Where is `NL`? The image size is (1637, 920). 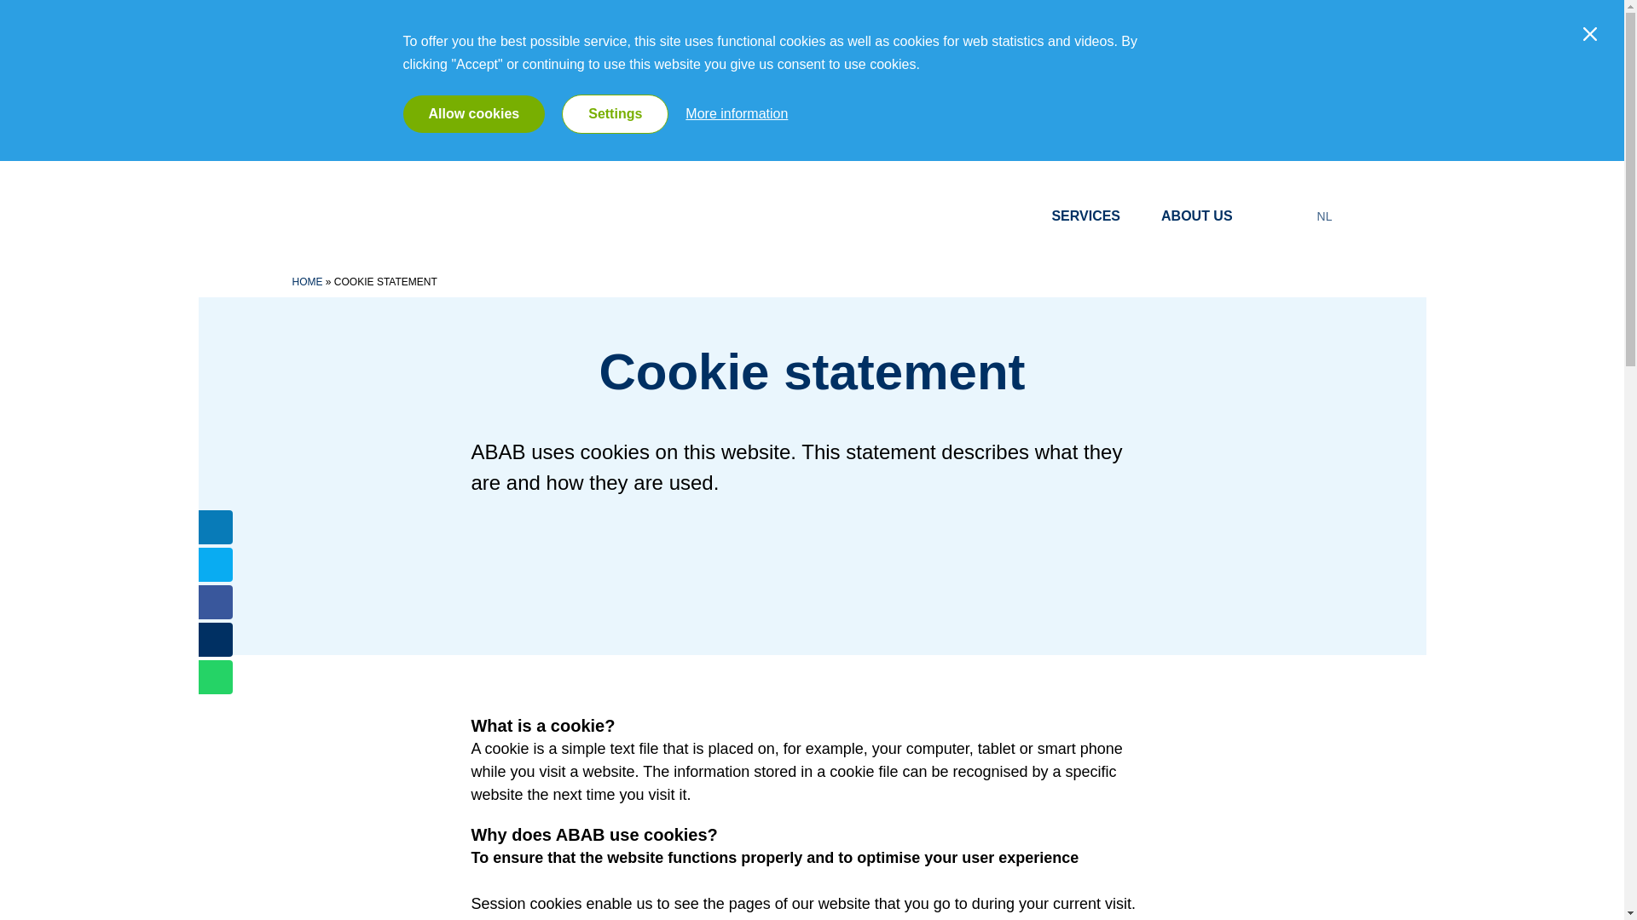
NL is located at coordinates (1325, 216).